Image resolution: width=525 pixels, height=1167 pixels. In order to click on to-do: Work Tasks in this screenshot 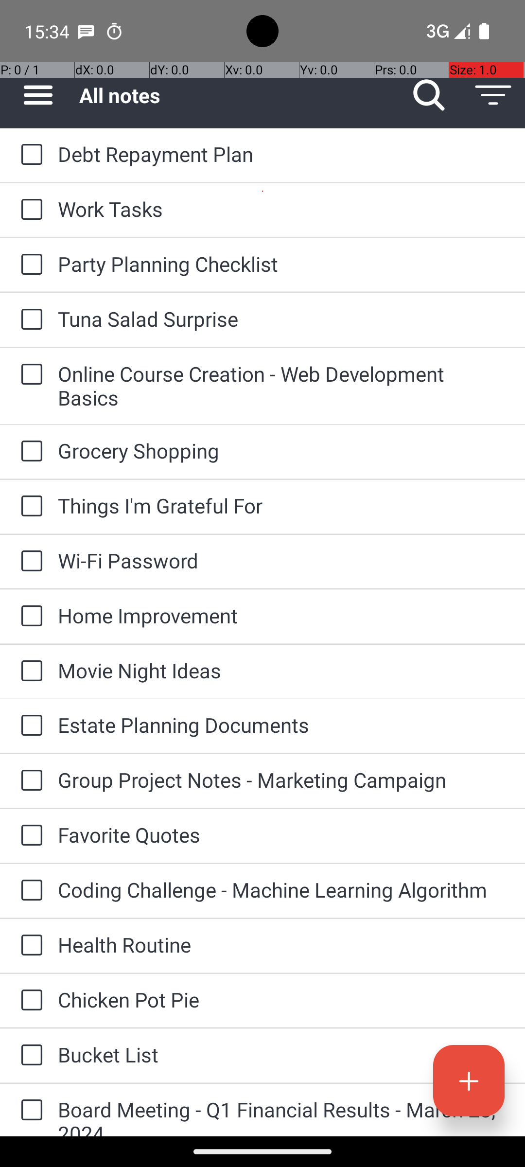, I will do `click(29, 210)`.